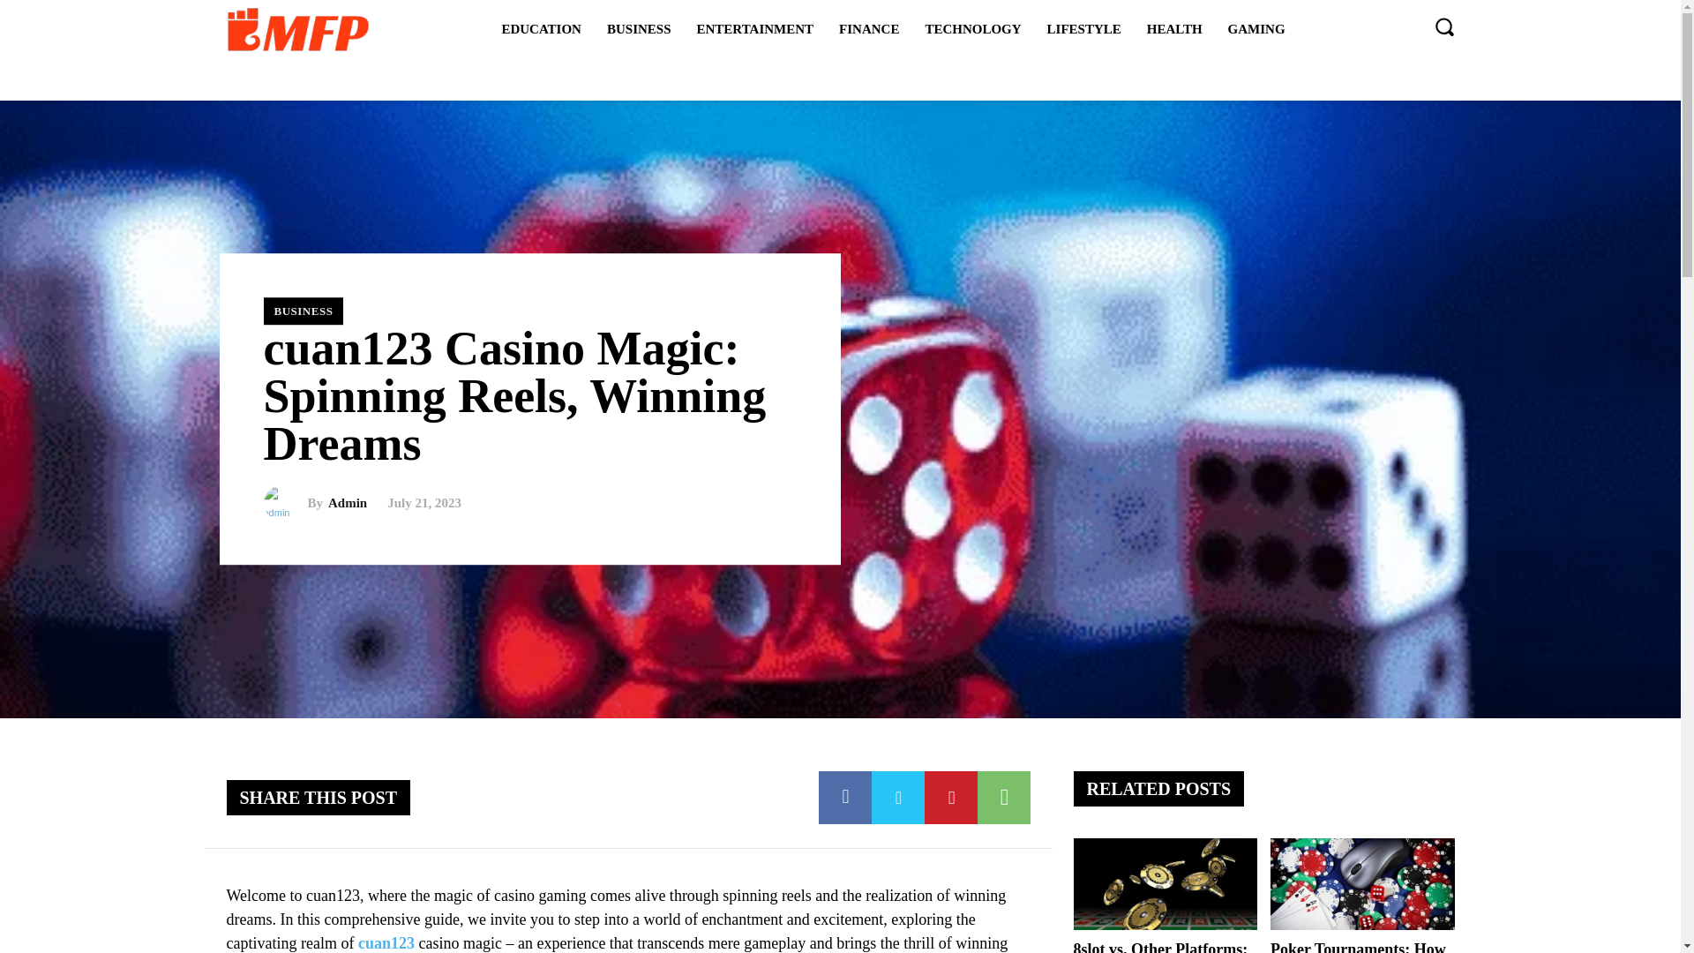 This screenshot has height=953, width=1694. I want to click on GAMING, so click(1256, 28).